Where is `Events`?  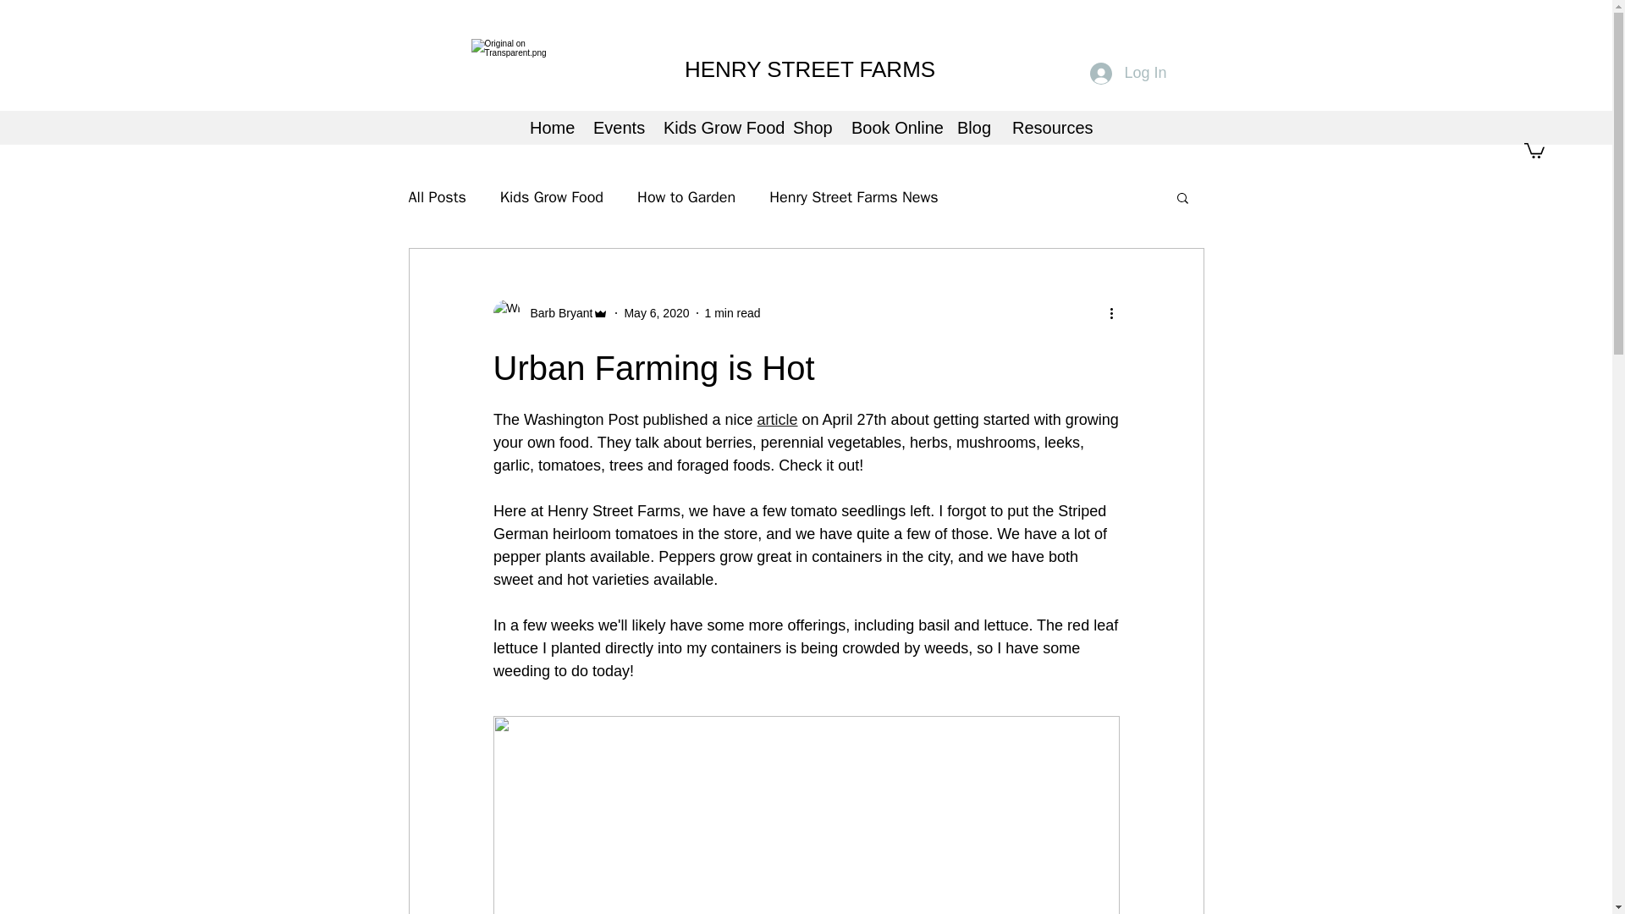
Events is located at coordinates (615, 128).